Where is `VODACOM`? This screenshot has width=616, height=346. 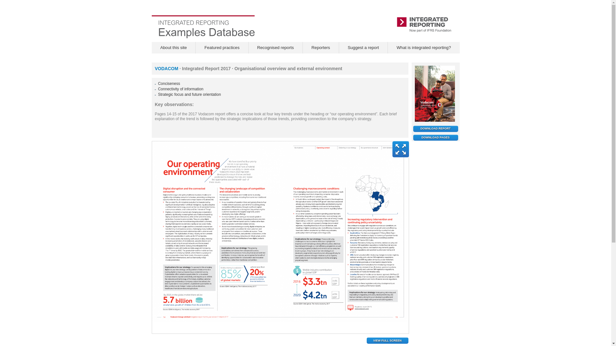 VODACOM is located at coordinates (167, 69).